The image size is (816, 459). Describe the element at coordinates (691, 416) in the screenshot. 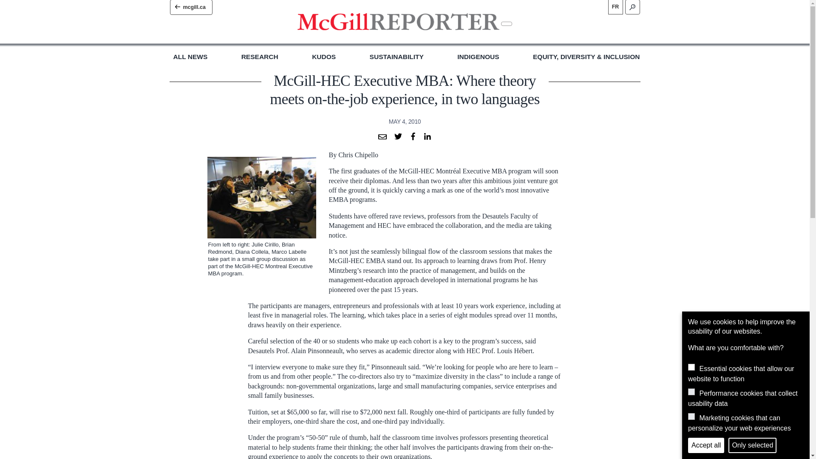

I see `marketing` at that location.